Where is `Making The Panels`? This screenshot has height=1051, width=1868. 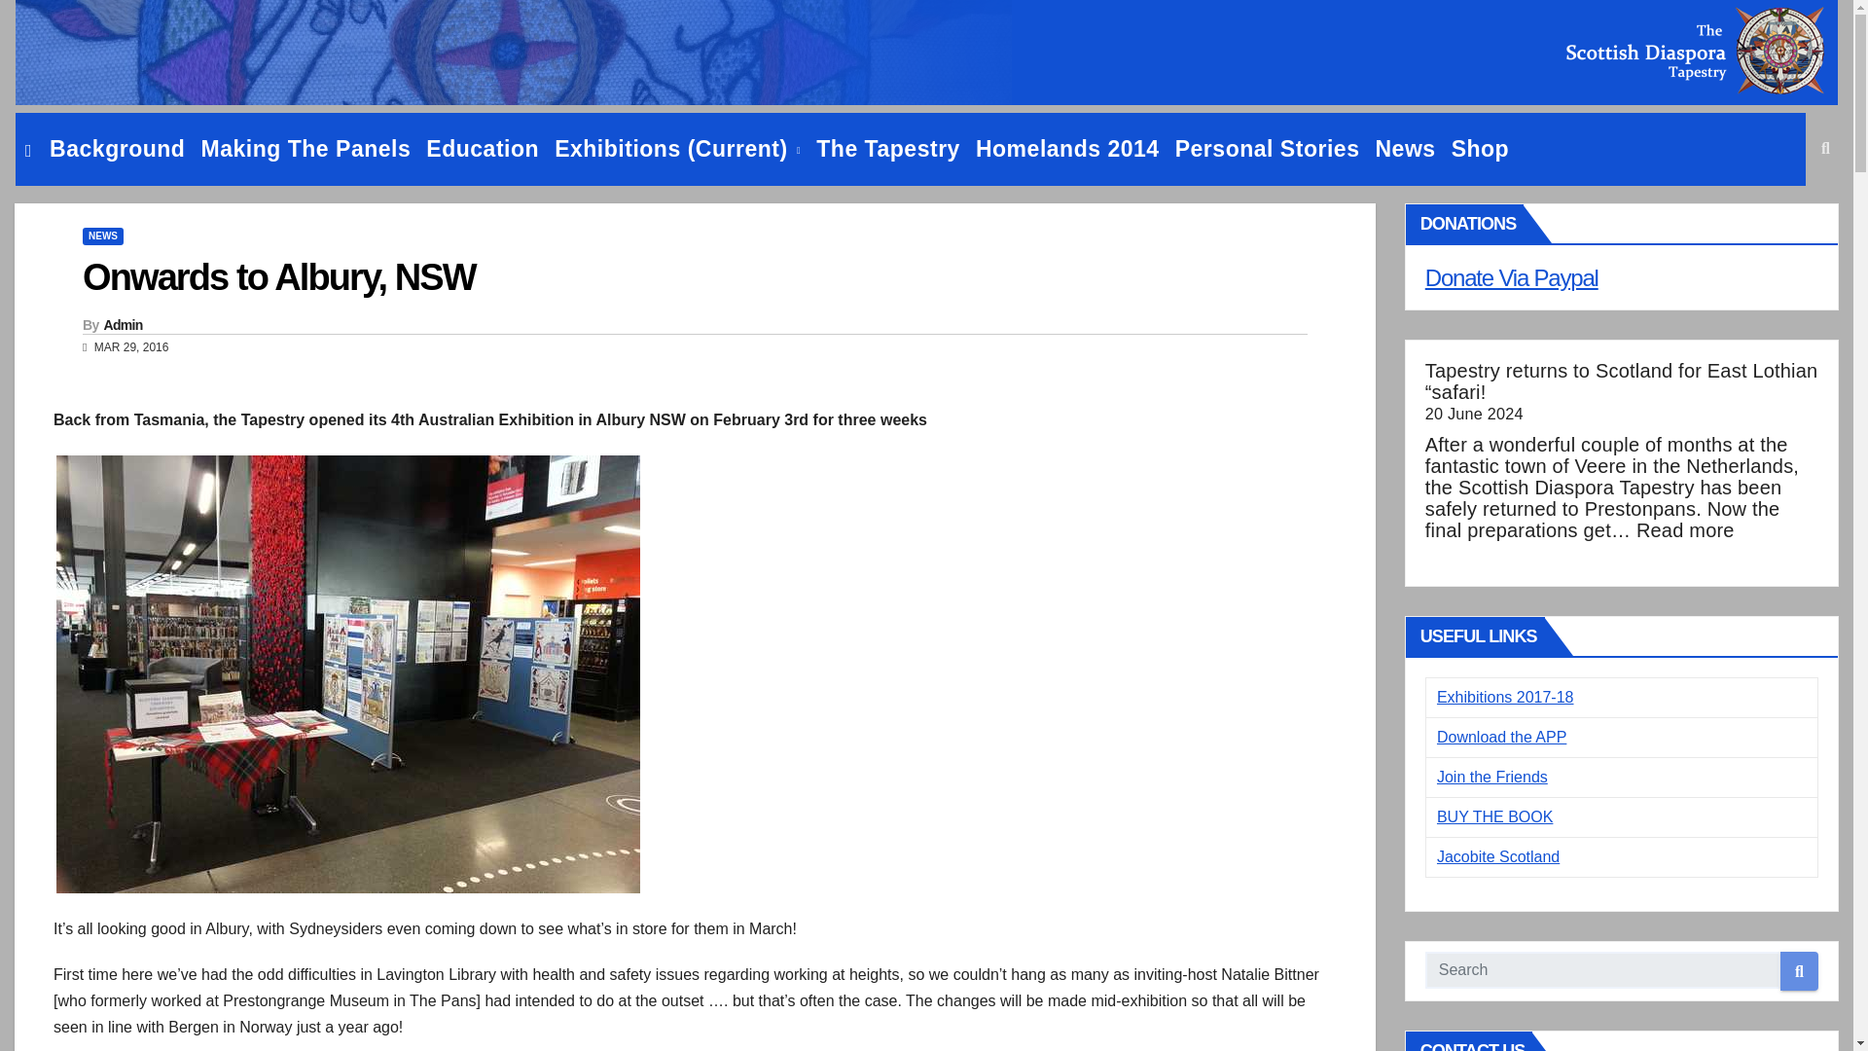 Making The Panels is located at coordinates (305, 149).